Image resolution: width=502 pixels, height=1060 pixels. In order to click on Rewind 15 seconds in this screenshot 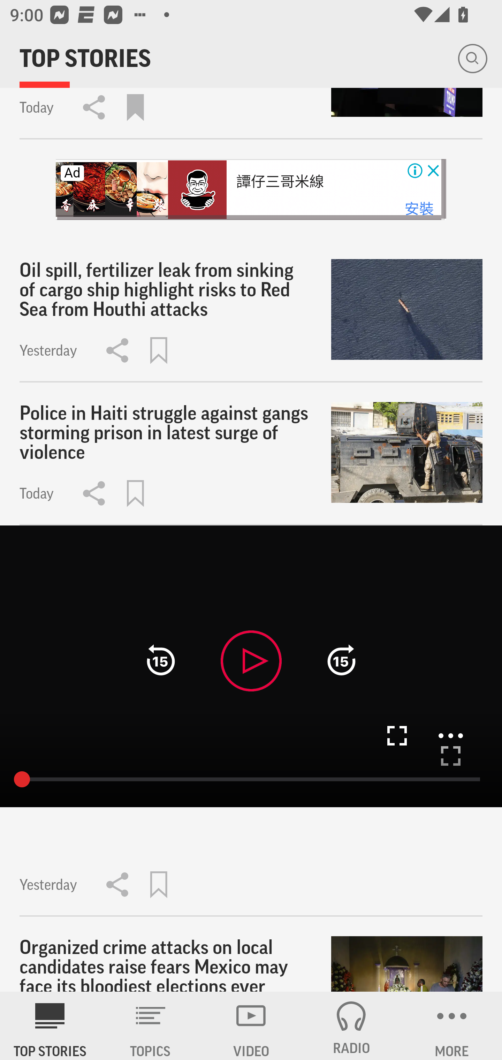, I will do `click(161, 661)`.